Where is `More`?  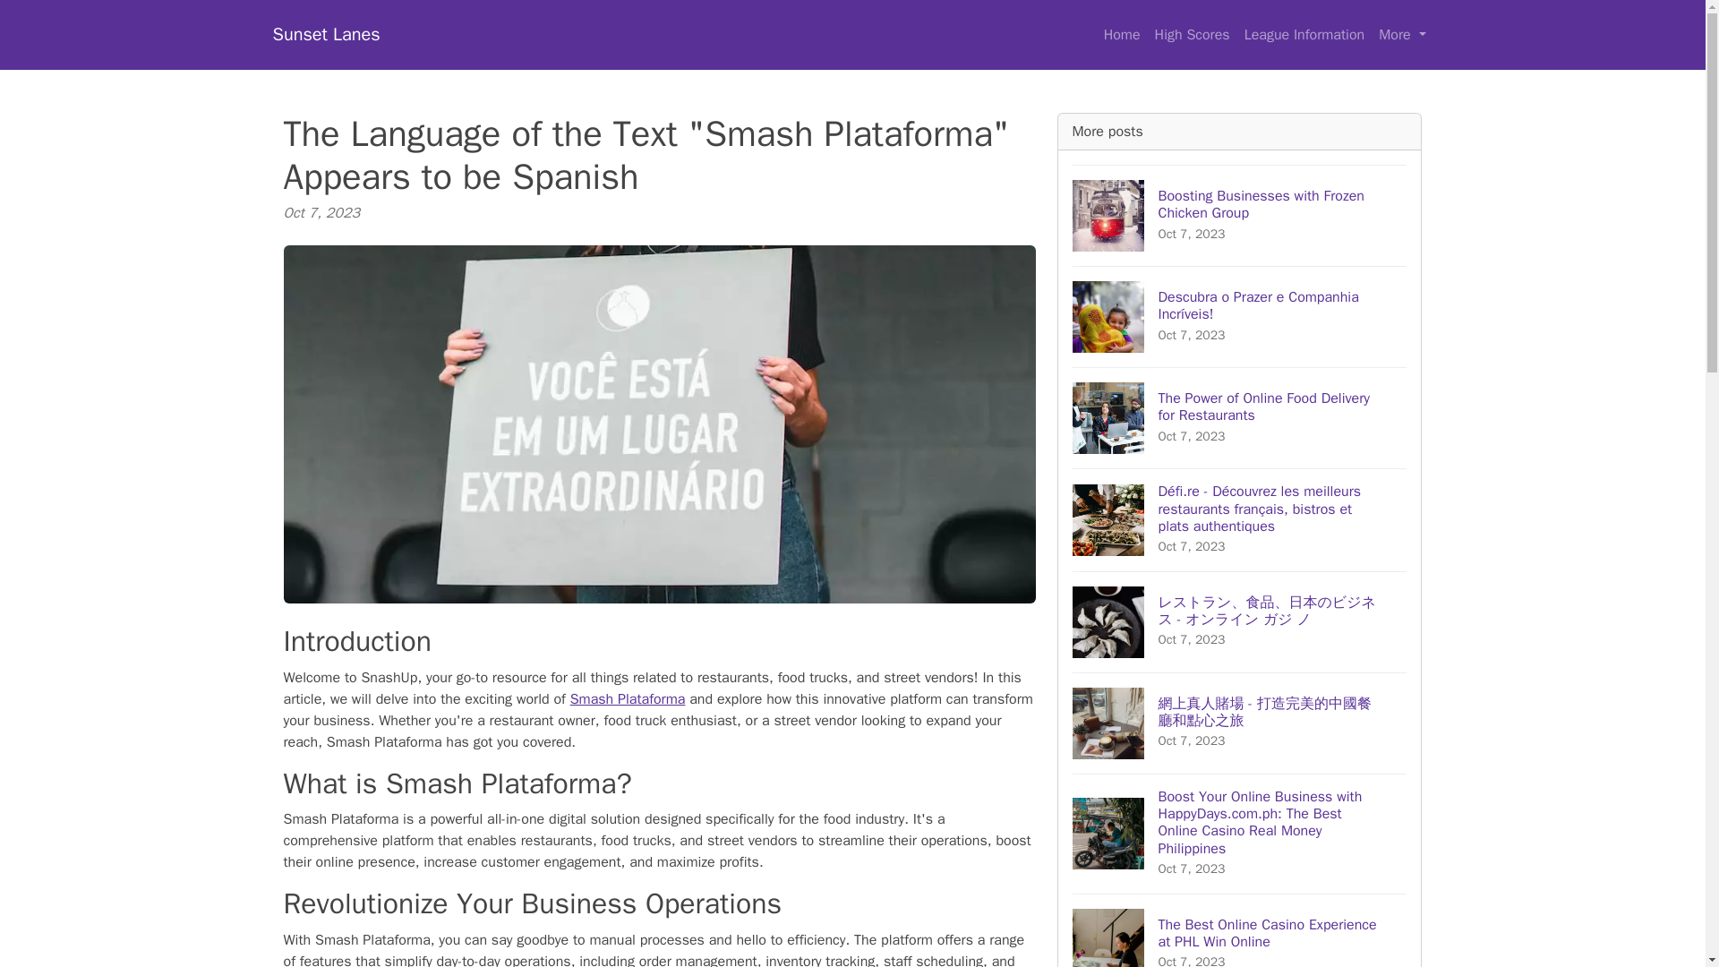 More is located at coordinates (1402, 35).